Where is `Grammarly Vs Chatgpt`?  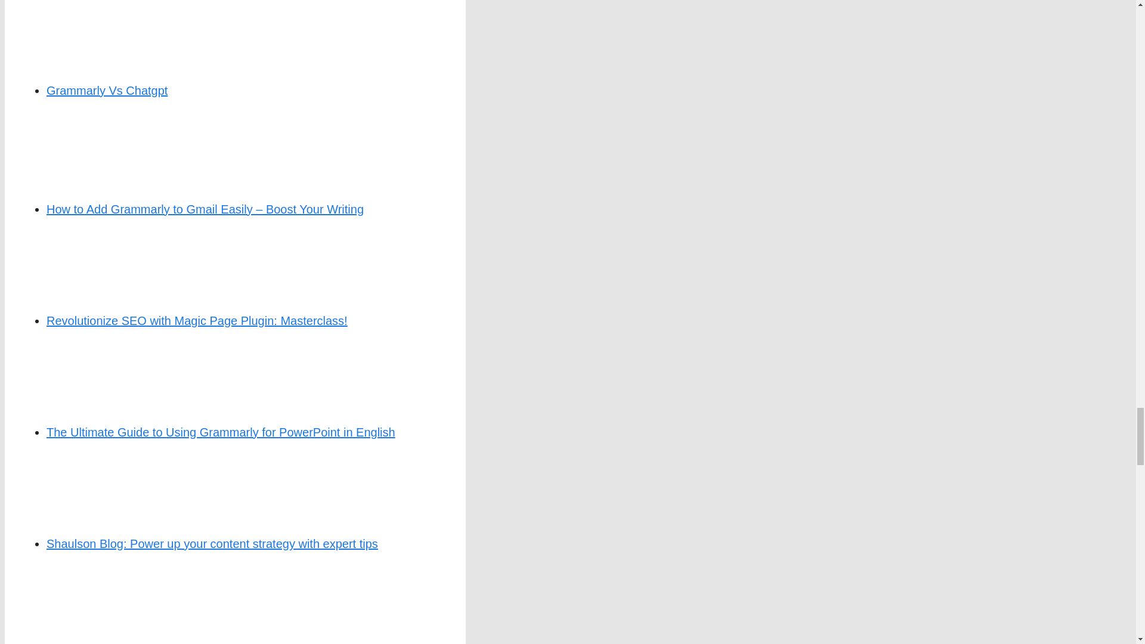
Grammarly Vs Chatgpt is located at coordinates (107, 91).